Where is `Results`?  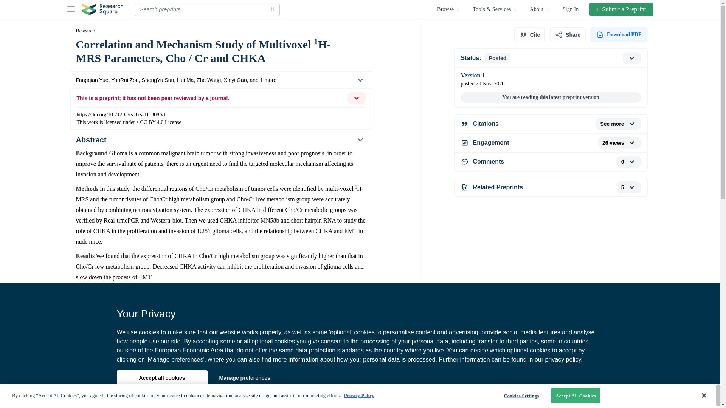
Results is located at coordinates (220, 401).